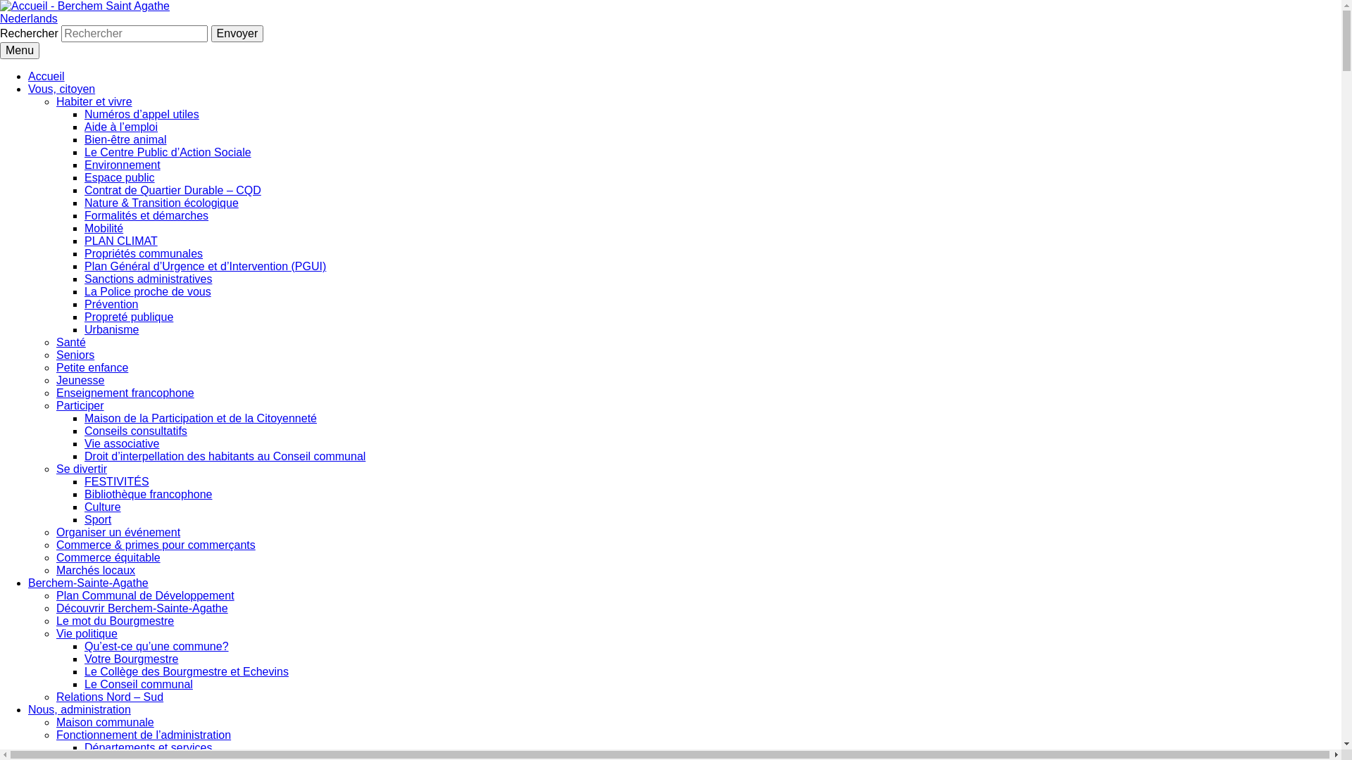  Describe the element at coordinates (120, 177) in the screenshot. I see `Espace public` at that location.